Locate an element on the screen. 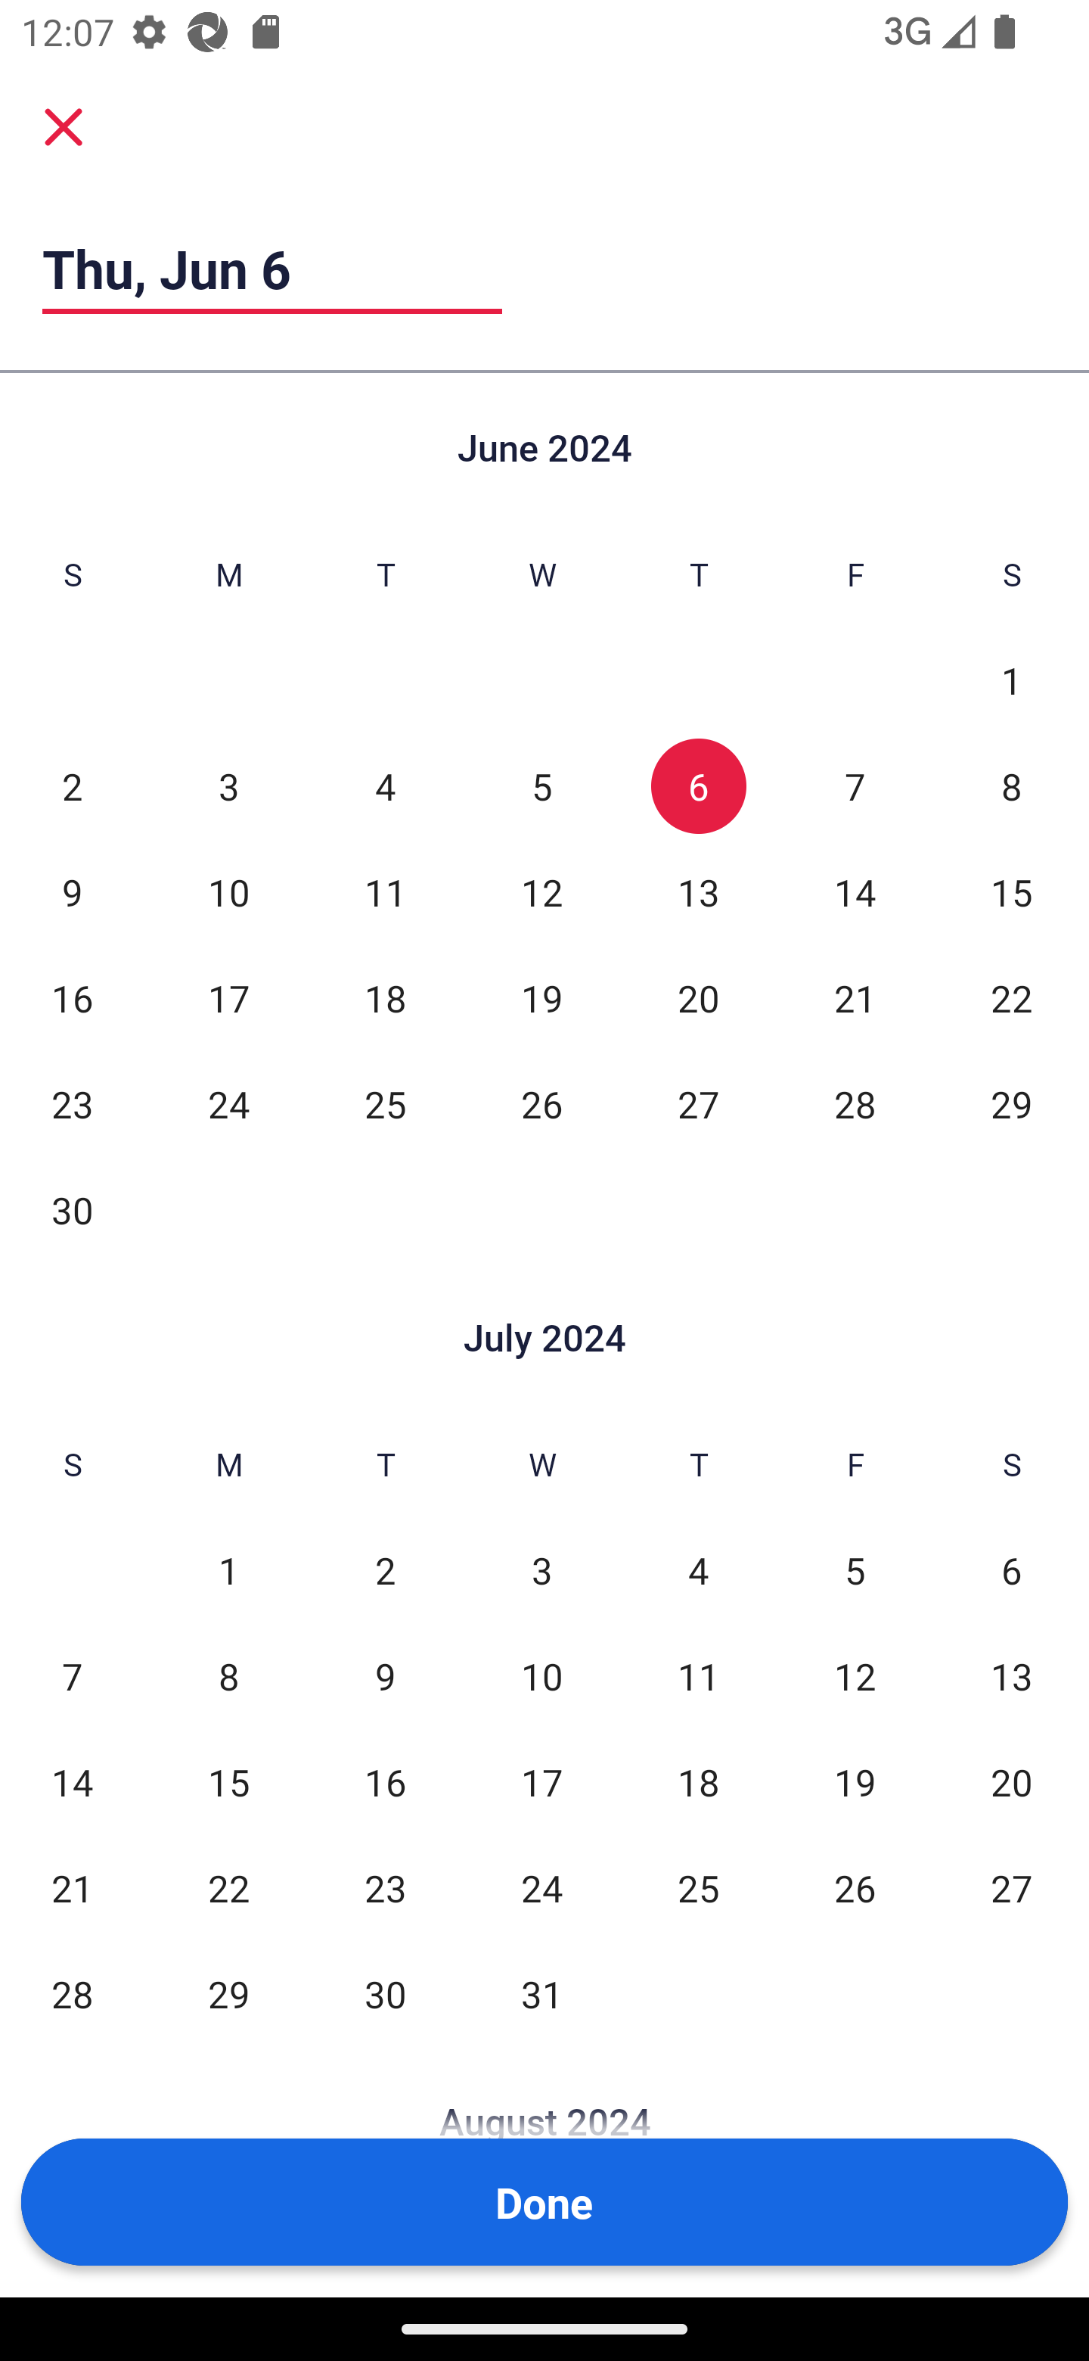 Image resolution: width=1089 pixels, height=2361 pixels. 19 Wed, Jun 19, Not Selected is located at coordinates (541, 997).